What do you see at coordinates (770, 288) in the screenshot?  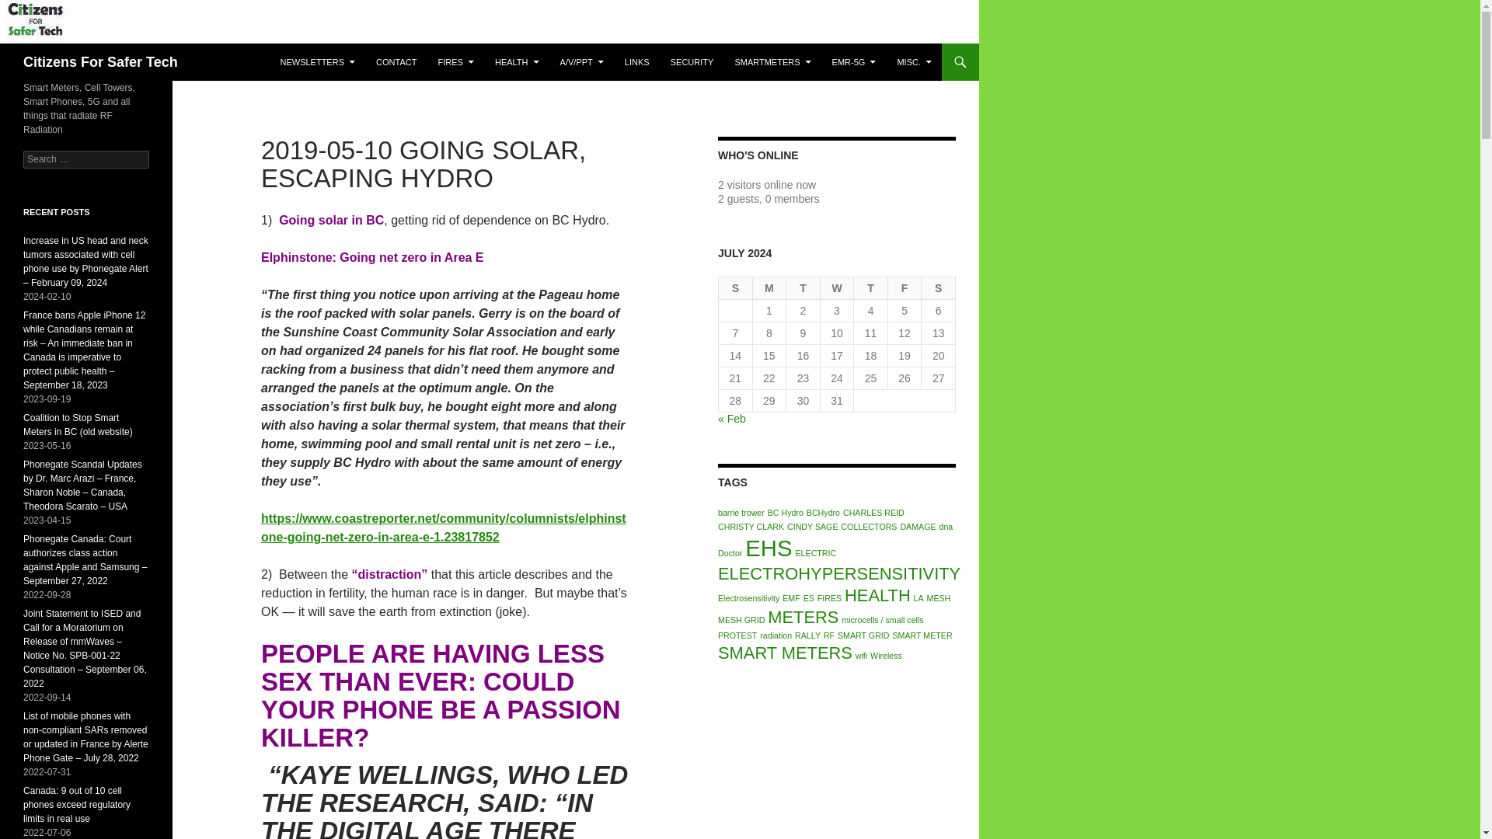 I see `Monday` at bounding box center [770, 288].